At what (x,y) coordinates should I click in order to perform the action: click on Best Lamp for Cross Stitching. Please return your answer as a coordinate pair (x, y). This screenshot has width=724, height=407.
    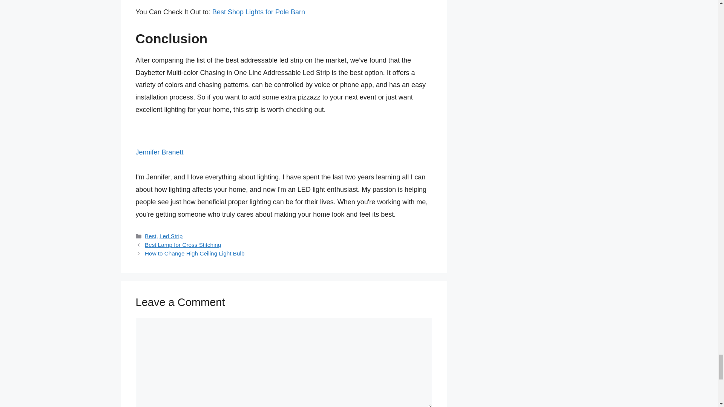
    Looking at the image, I should click on (183, 245).